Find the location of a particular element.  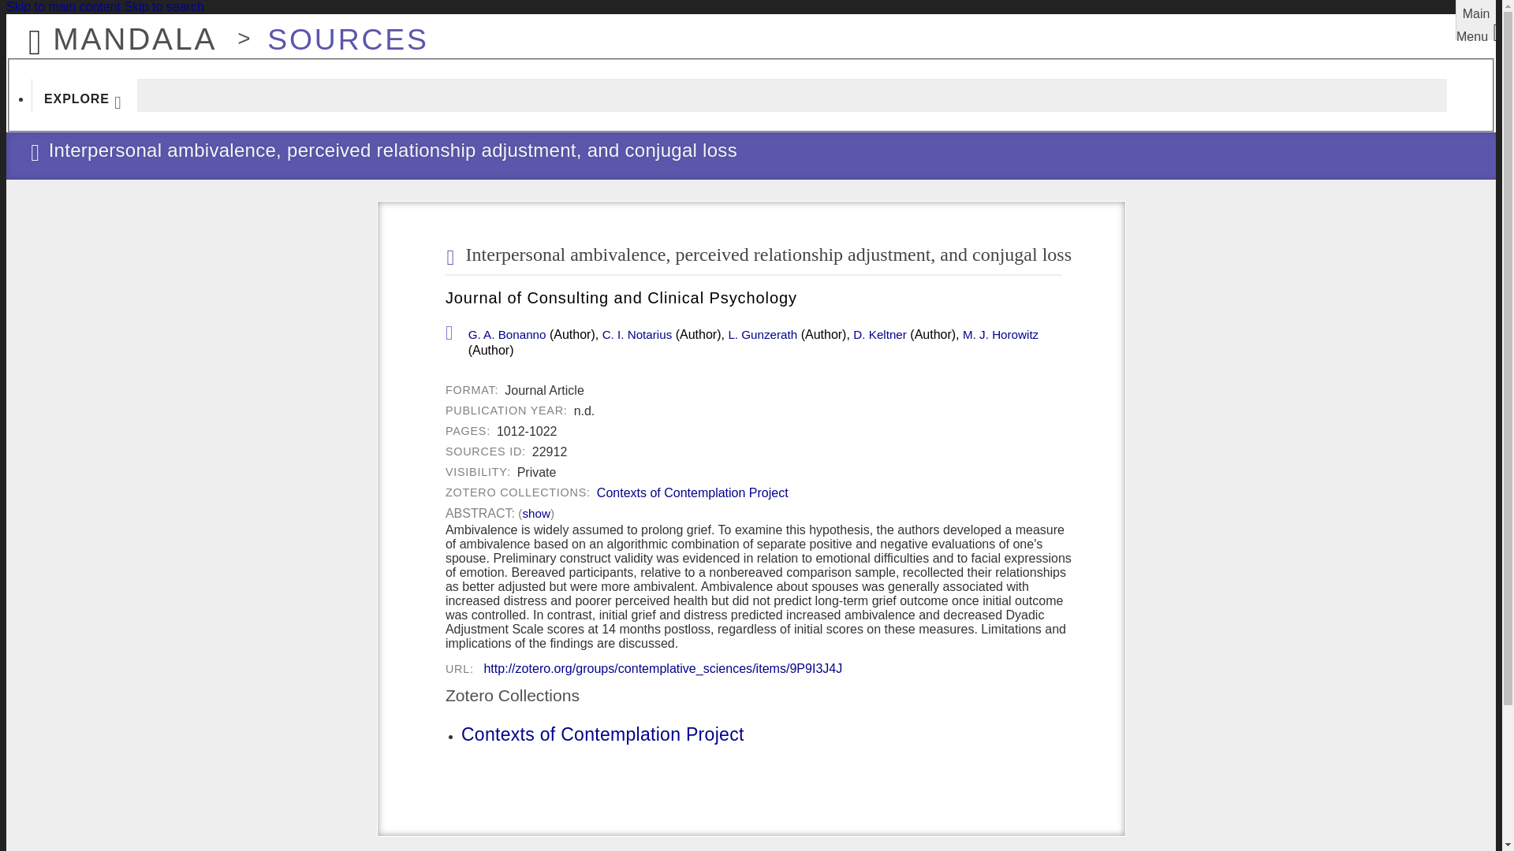

Mandala Collections - Sources Homepage is located at coordinates (339, 31).